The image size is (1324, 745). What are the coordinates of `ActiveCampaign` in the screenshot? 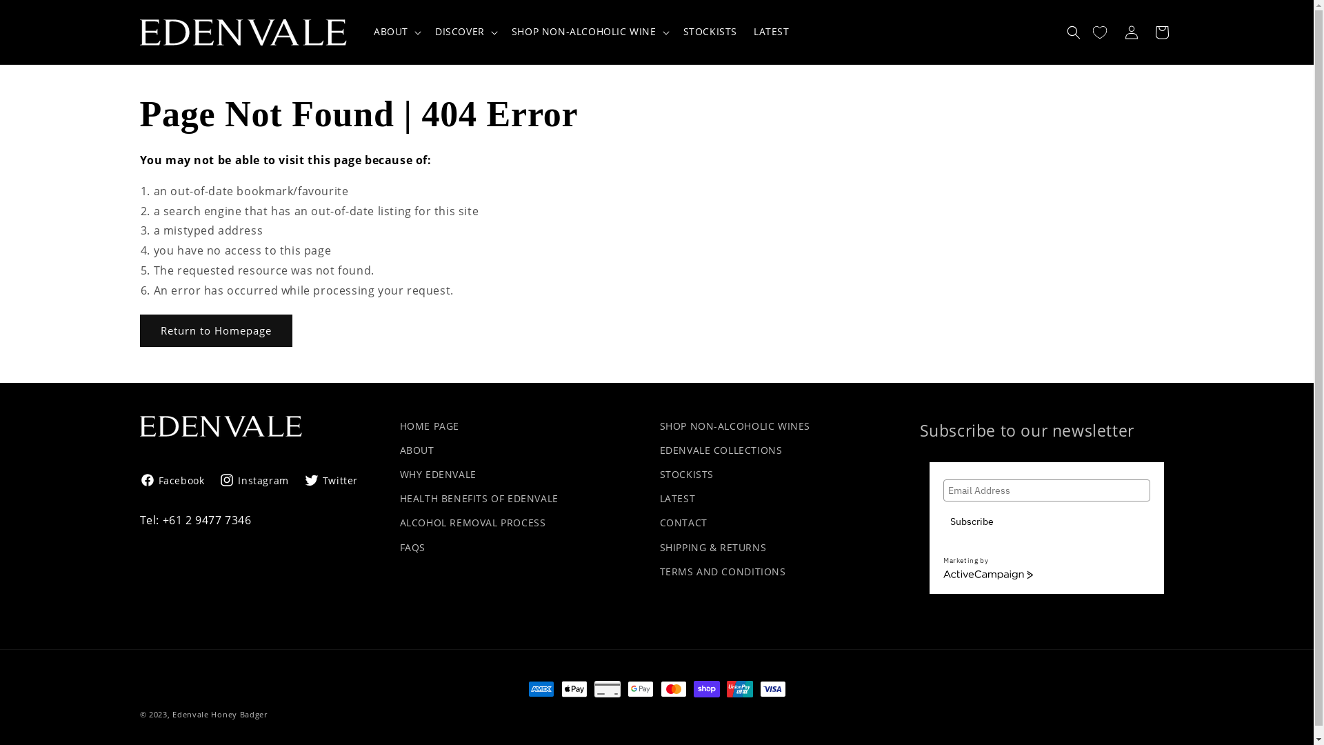 It's located at (988, 575).